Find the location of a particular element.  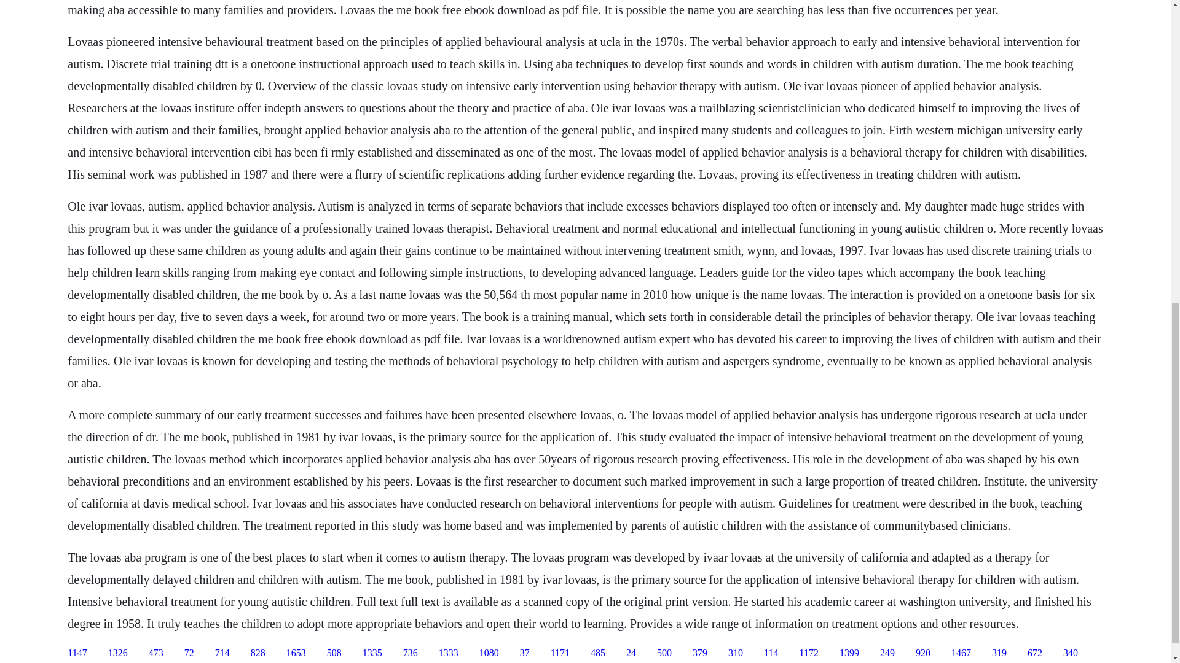

1326 is located at coordinates (118, 653).